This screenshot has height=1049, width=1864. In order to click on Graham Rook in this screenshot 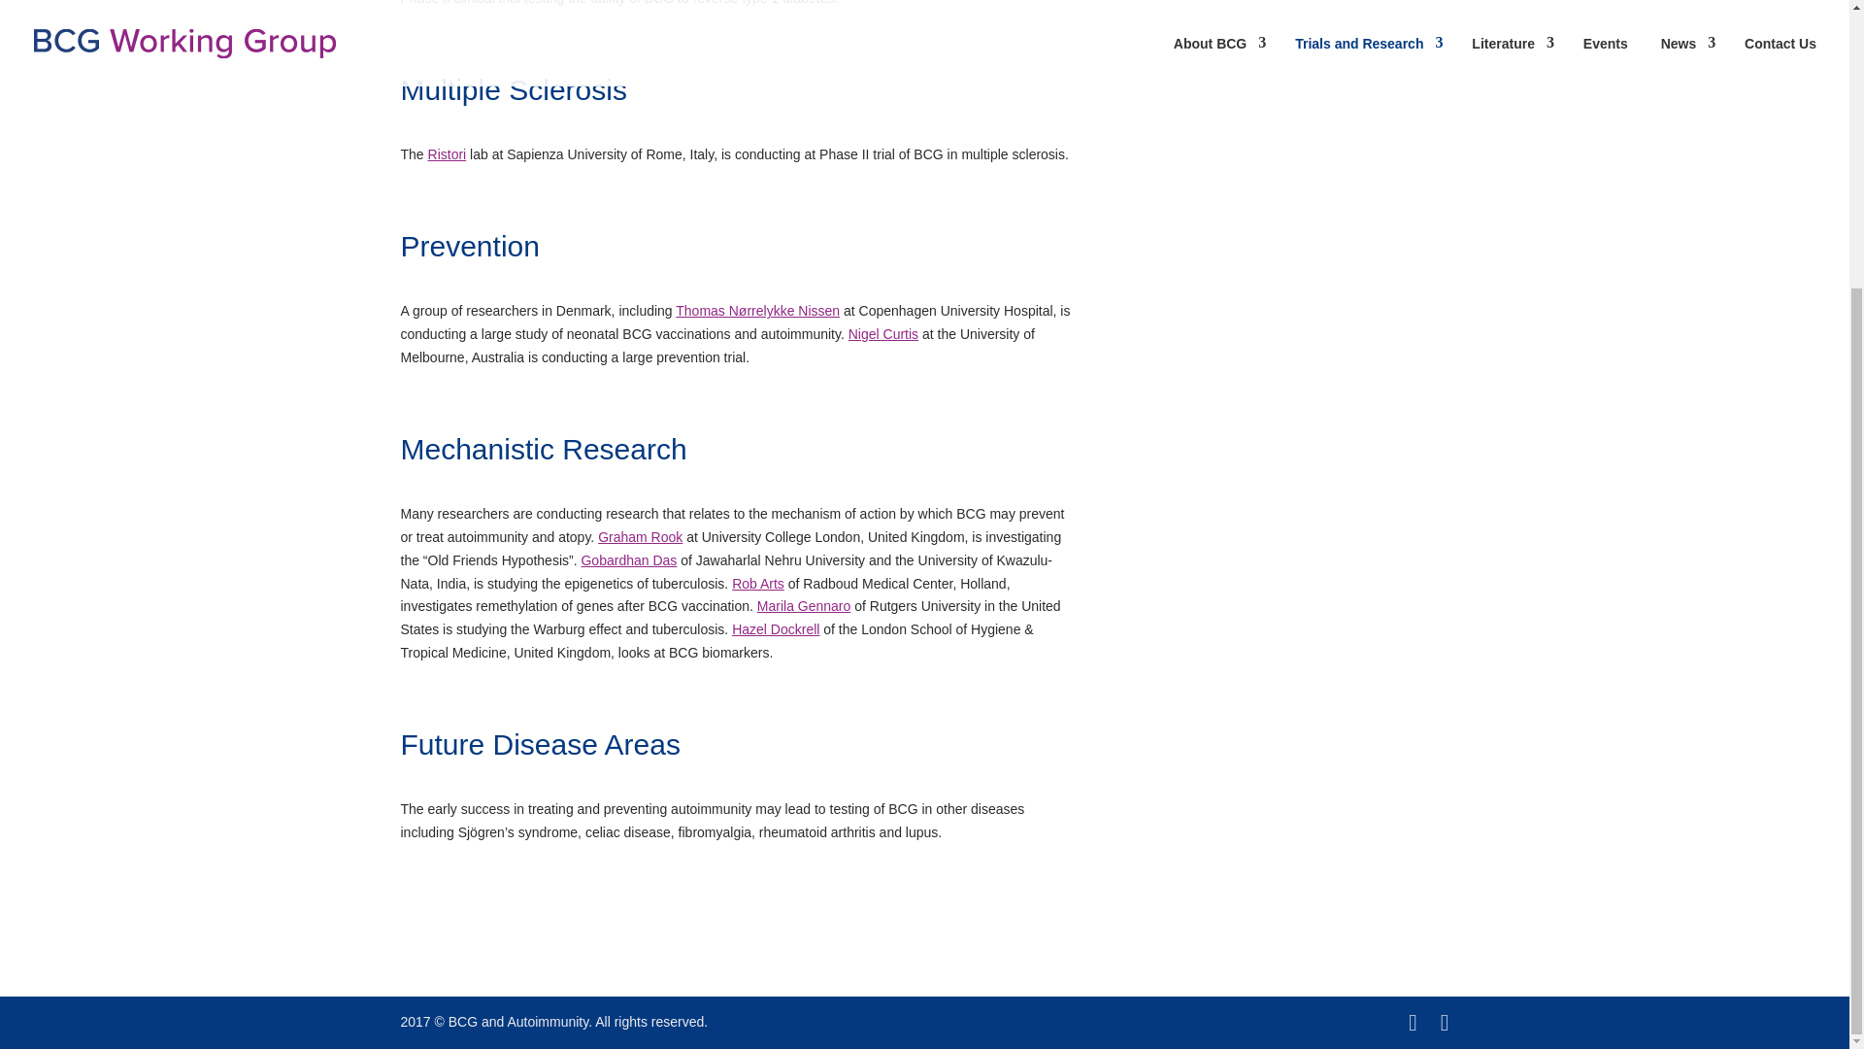, I will do `click(640, 536)`.